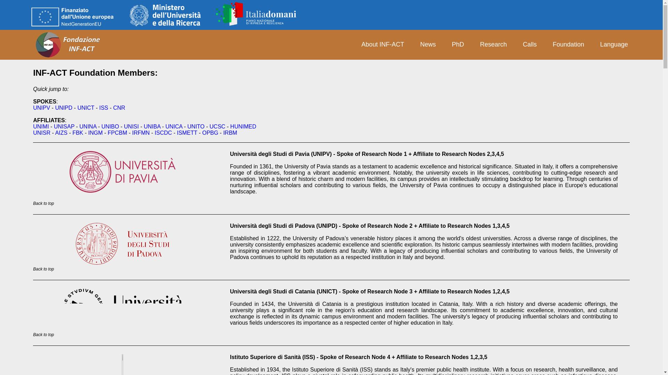 This screenshot has height=375, width=668. I want to click on PNRR Italia Domani, so click(104, 108).